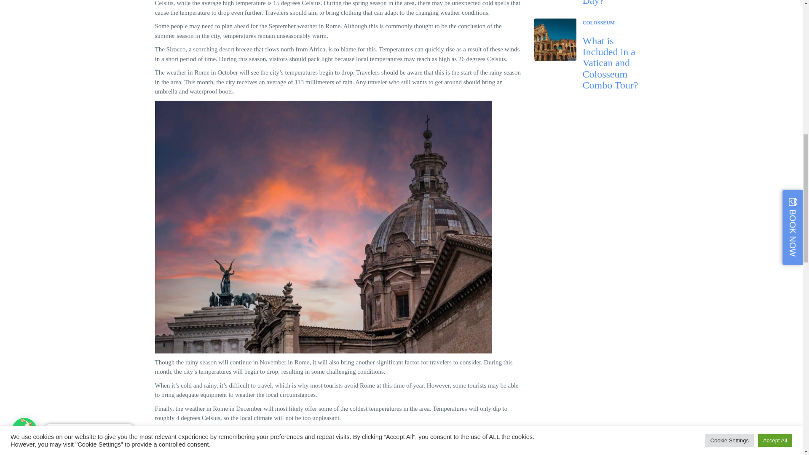  Describe the element at coordinates (746, 36) in the screenshot. I see `FareHarbor` at that location.